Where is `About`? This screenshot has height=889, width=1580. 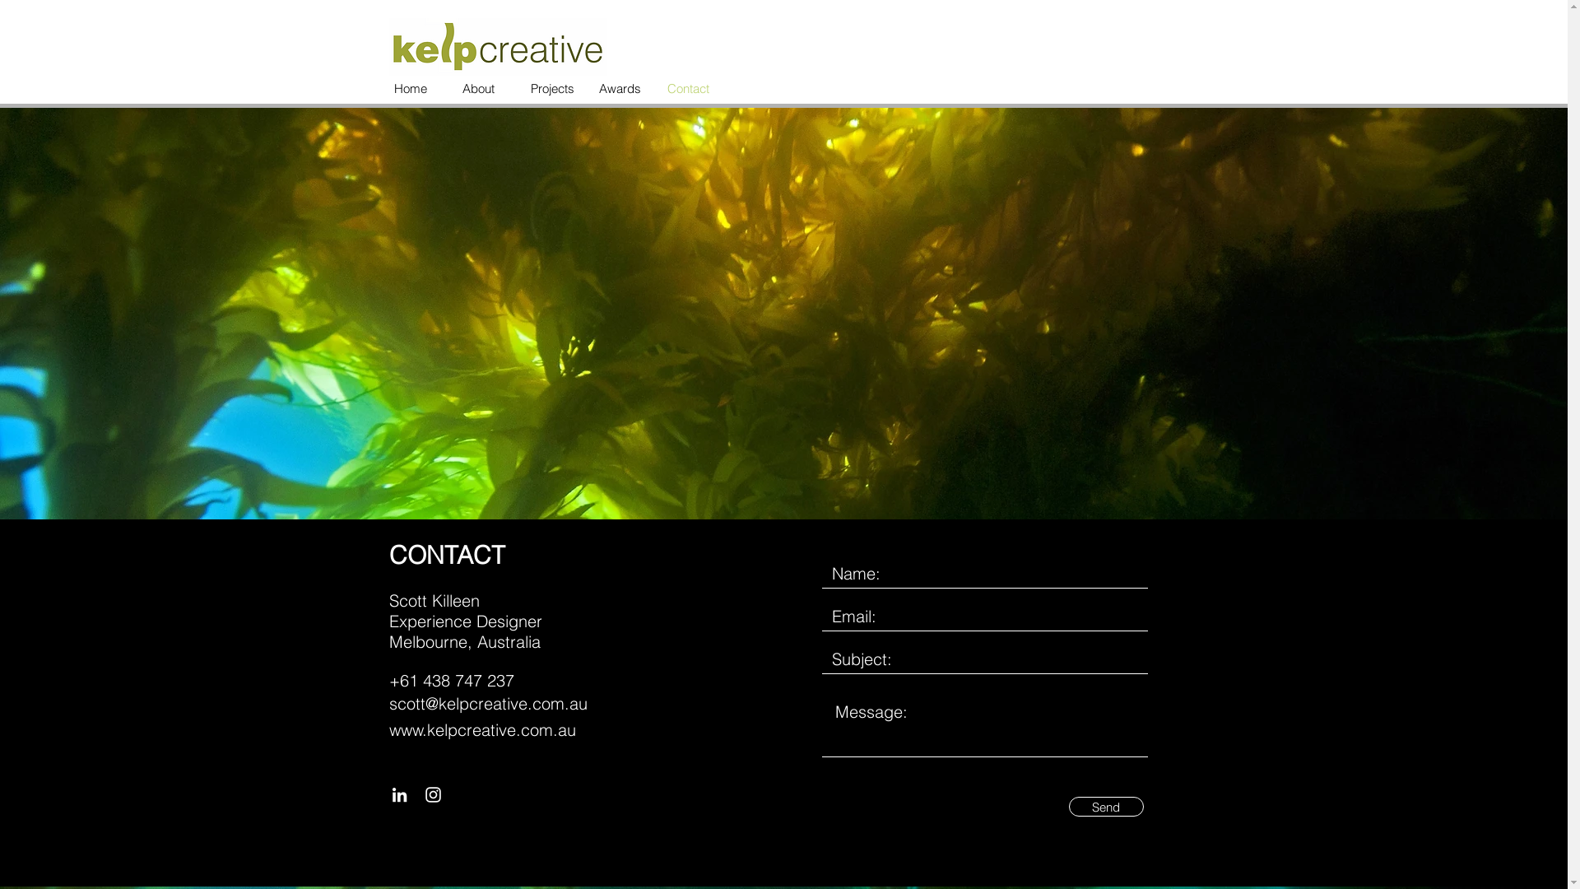
About is located at coordinates (484, 89).